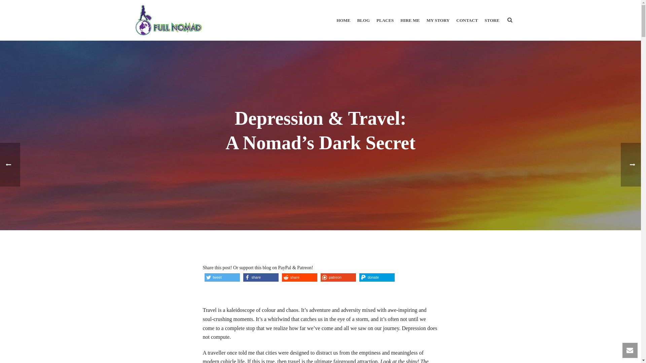 The width and height of the screenshot is (646, 363). I want to click on MY STORY, so click(438, 20).